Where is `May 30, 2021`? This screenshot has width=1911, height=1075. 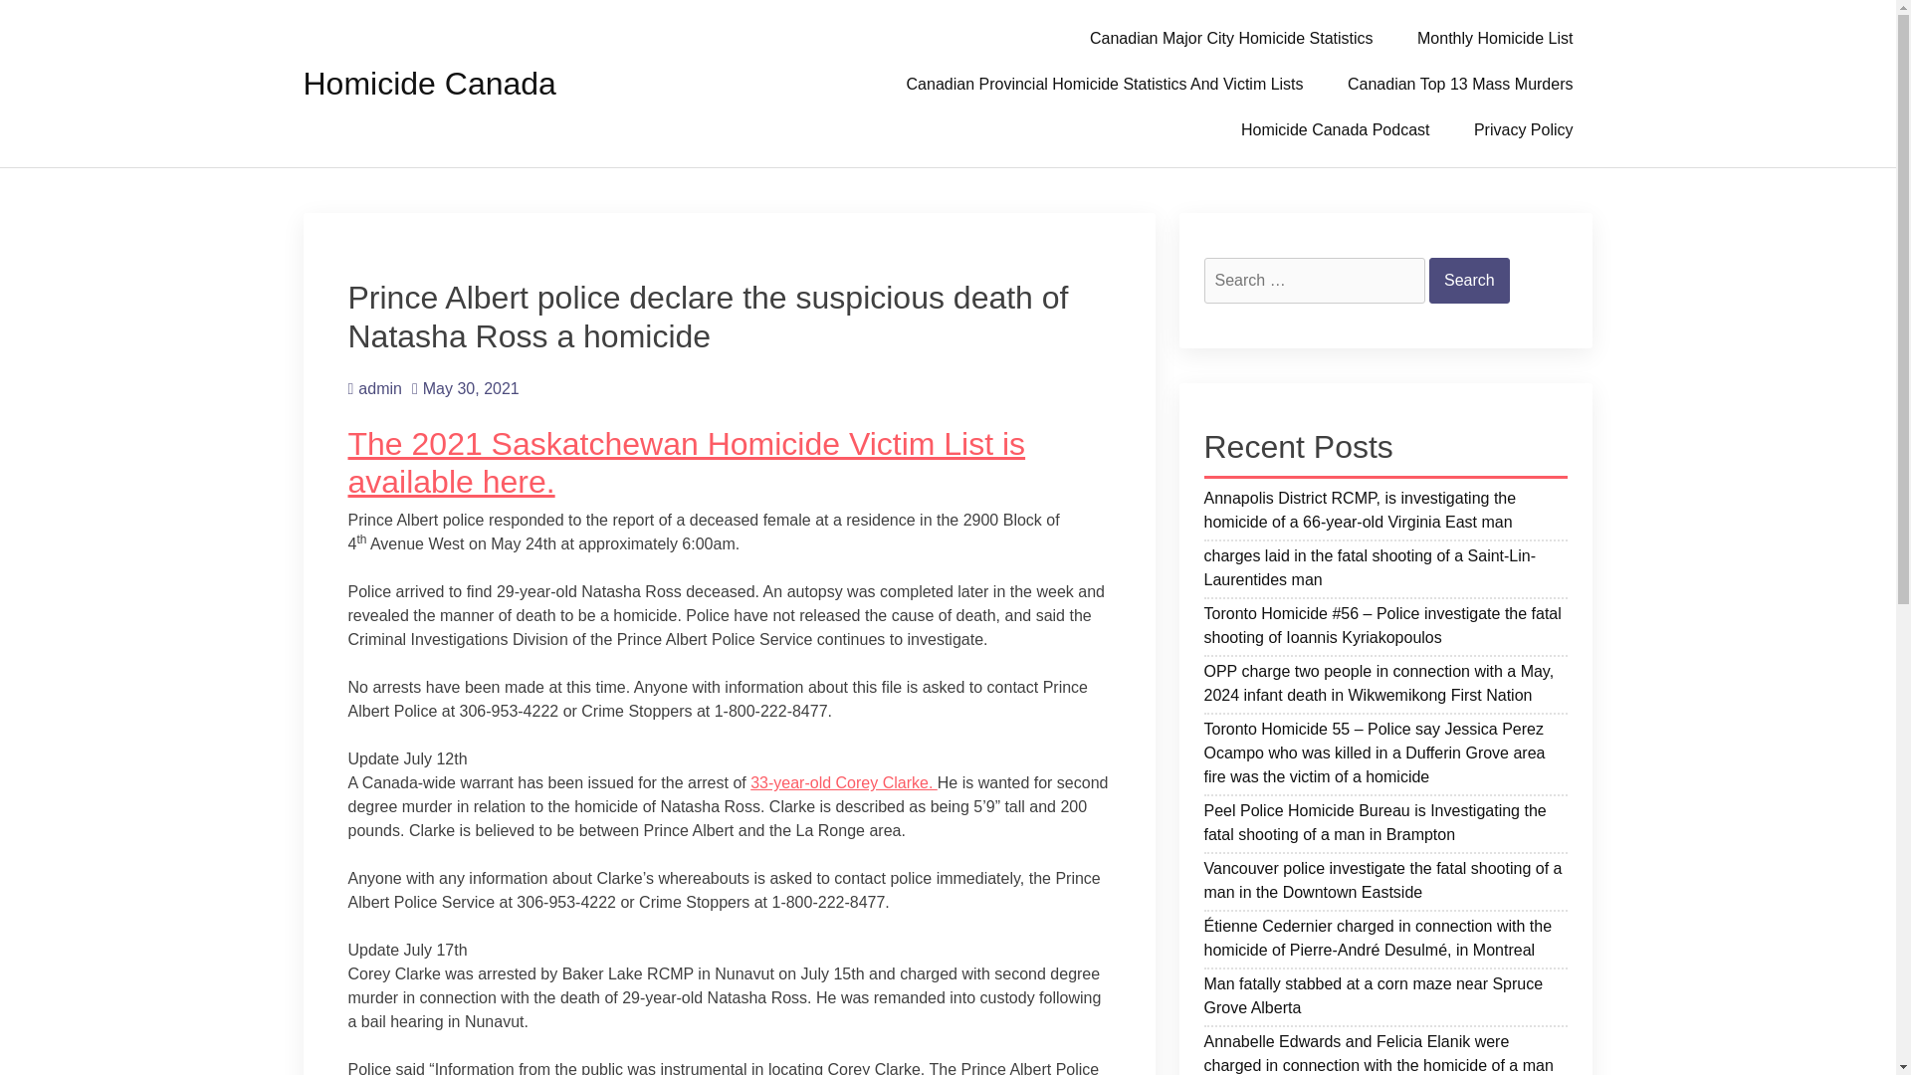 May 30, 2021 is located at coordinates (466, 388).